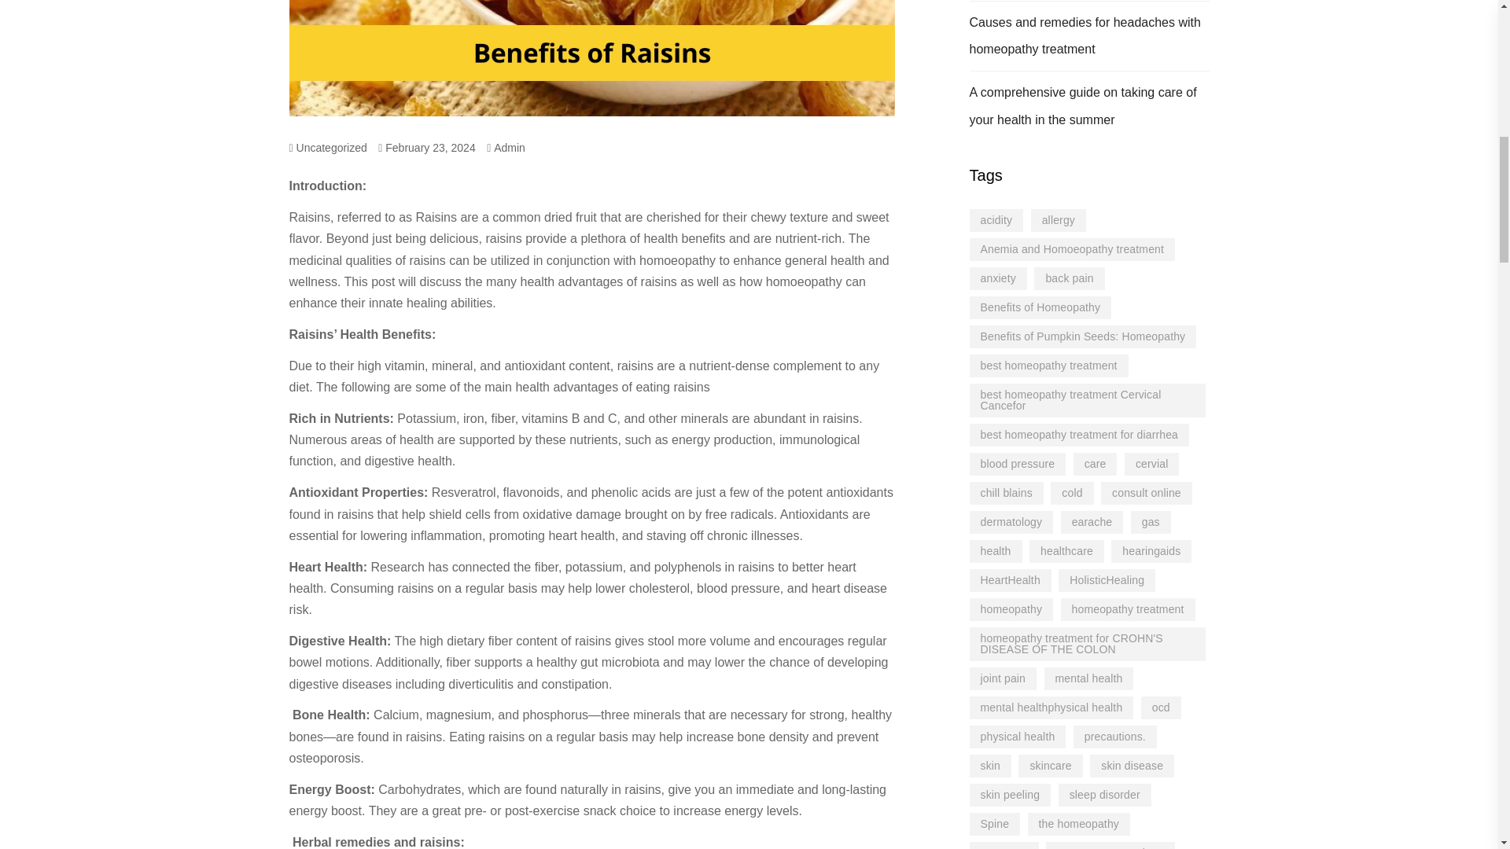 The image size is (1510, 849). What do you see at coordinates (1085, 36) in the screenshot?
I see `Causes and remedies for headaches with homeopathy treatment` at bounding box center [1085, 36].